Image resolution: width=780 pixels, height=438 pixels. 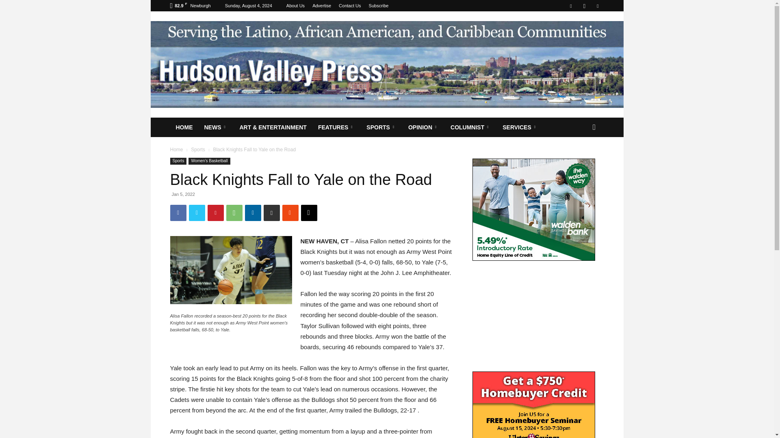 What do you see at coordinates (234, 213) in the screenshot?
I see `WhatsApp` at bounding box center [234, 213].